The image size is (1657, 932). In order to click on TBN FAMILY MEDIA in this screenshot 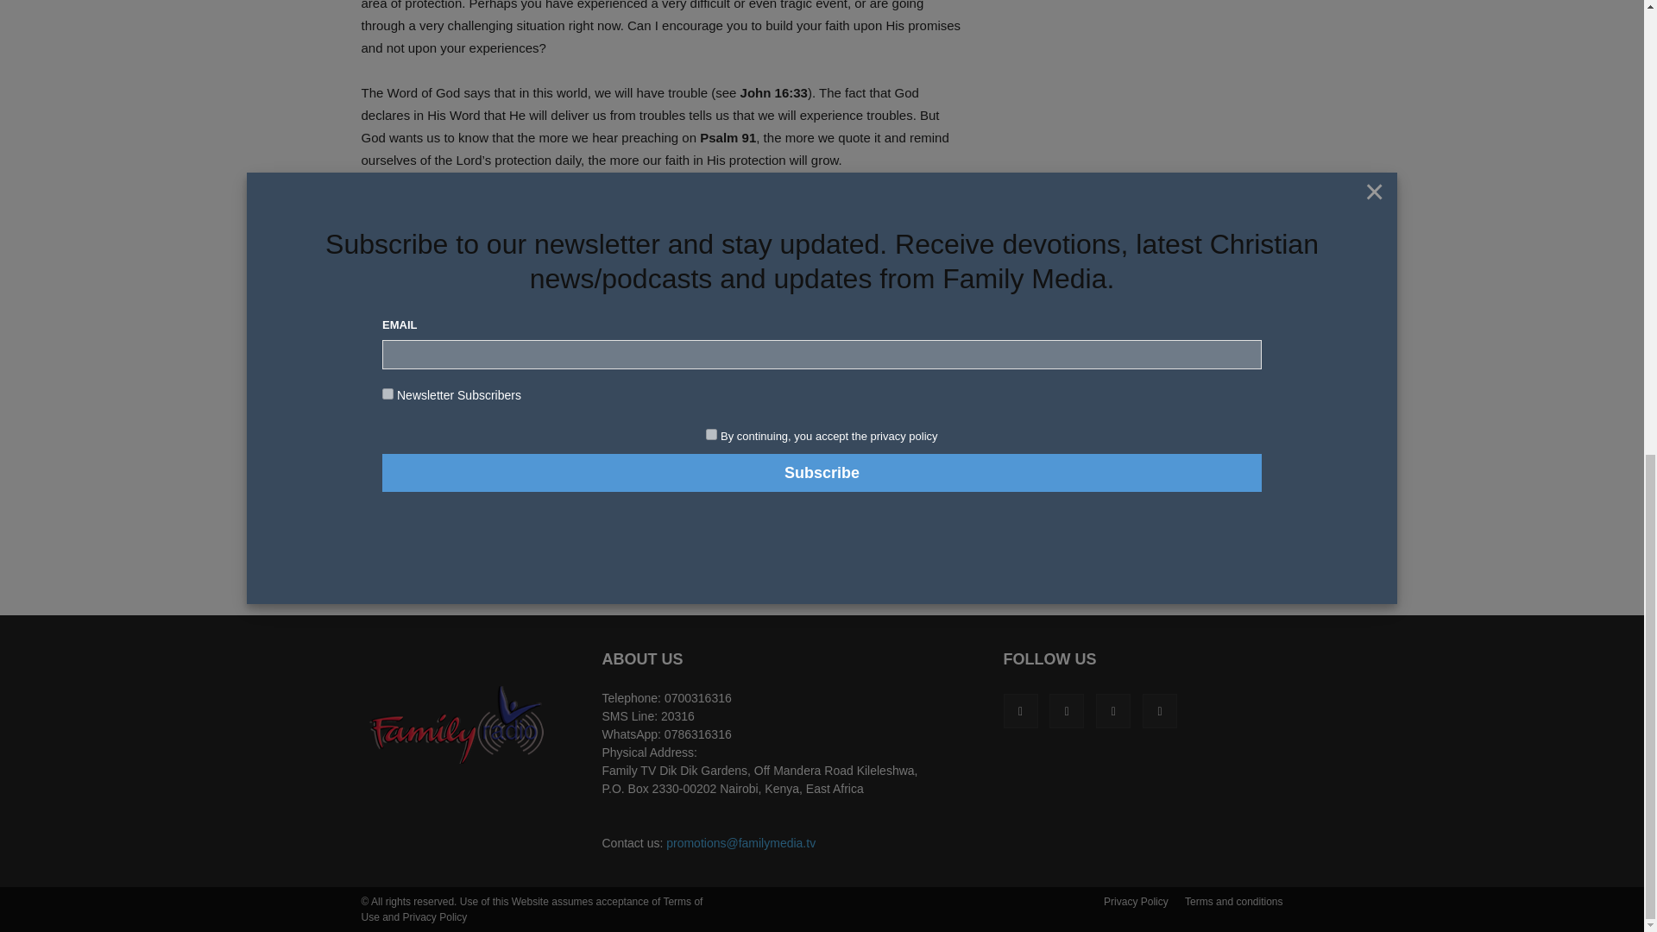, I will do `click(459, 724)`.